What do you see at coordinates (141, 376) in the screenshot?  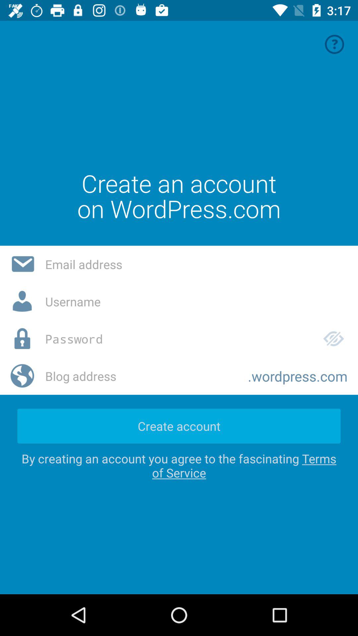 I see `press item next to .wordpress.com` at bounding box center [141, 376].